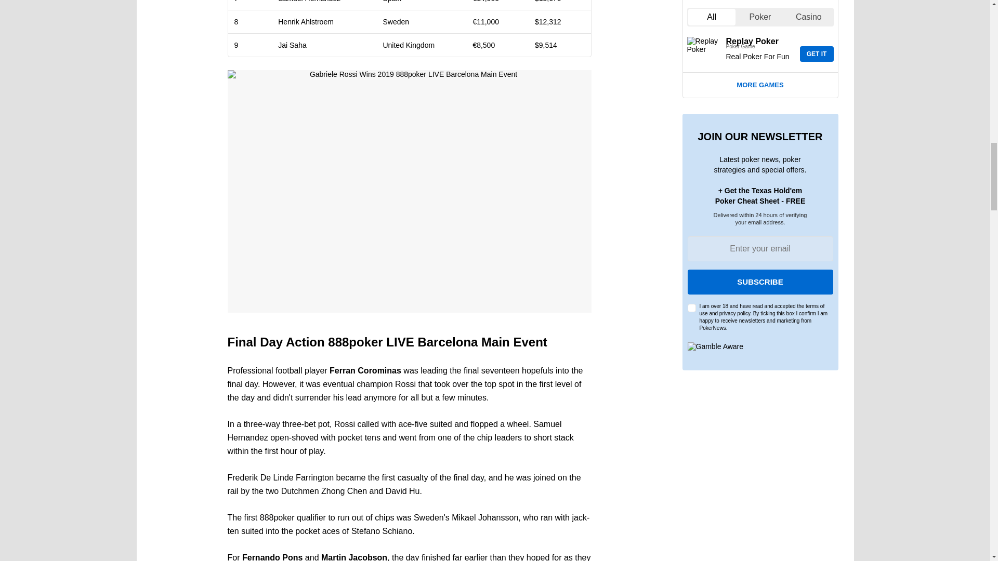 This screenshot has height=561, width=998. What do you see at coordinates (691, 308) in the screenshot?
I see `on` at bounding box center [691, 308].